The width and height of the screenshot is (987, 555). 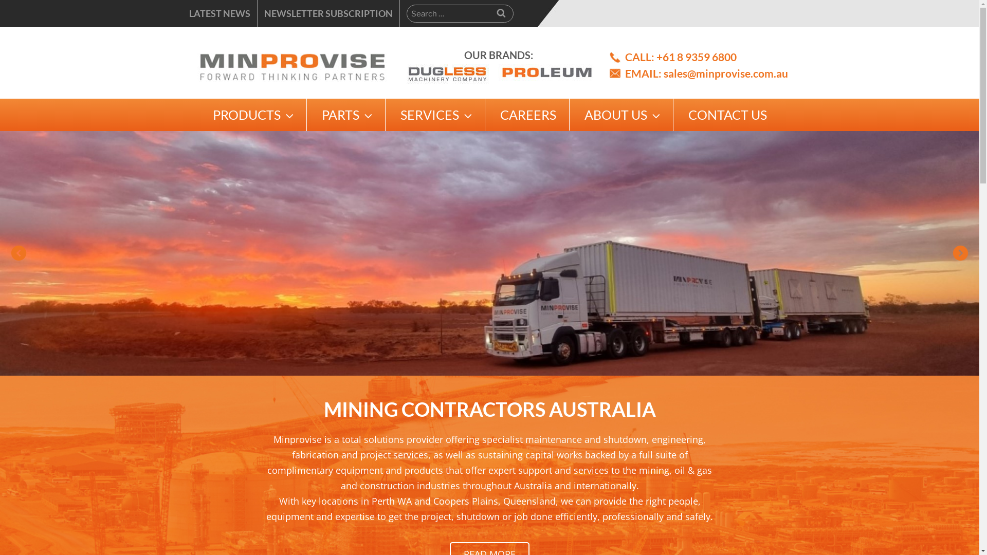 I want to click on NEWSLETTER SUBSCRIPTION, so click(x=328, y=13).